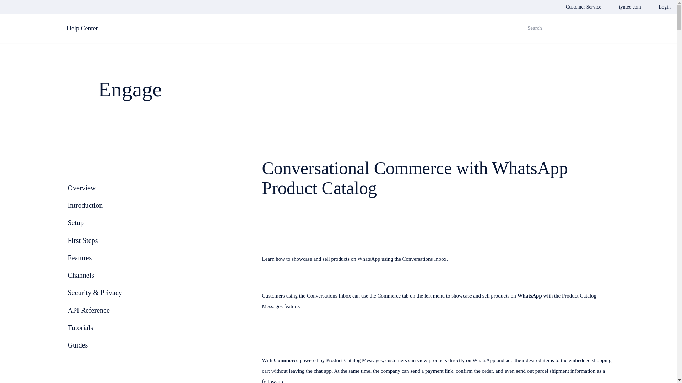 This screenshot has height=383, width=682. Describe the element at coordinates (85, 205) in the screenshot. I see `Introduction` at that location.